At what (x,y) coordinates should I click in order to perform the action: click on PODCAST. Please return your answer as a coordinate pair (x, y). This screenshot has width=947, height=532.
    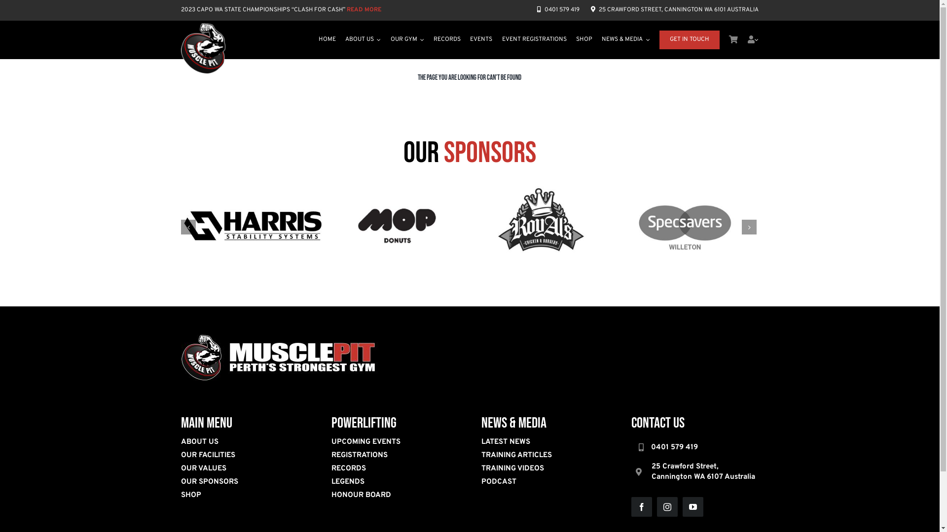
    Looking at the image, I should click on (545, 482).